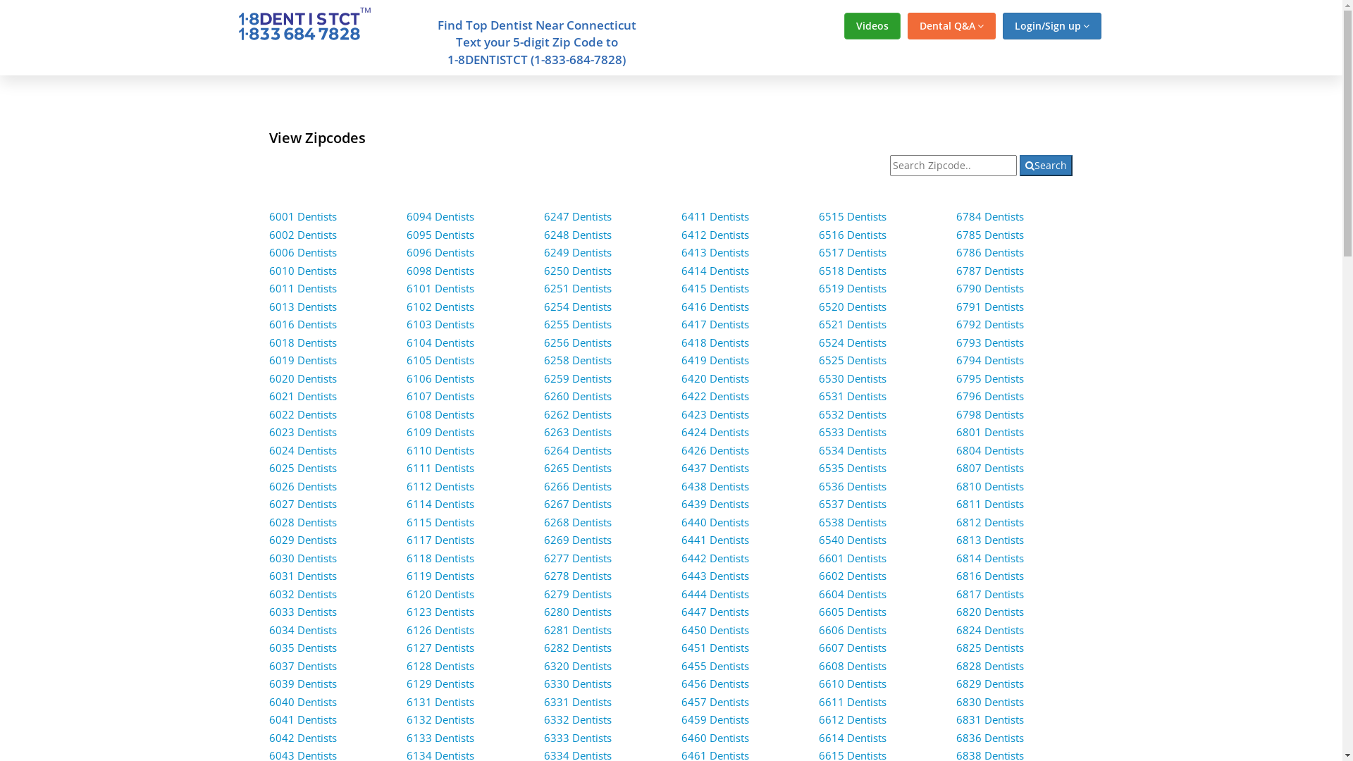 The height and width of the screenshot is (761, 1353). I want to click on Login/Sign up, so click(1051, 26).